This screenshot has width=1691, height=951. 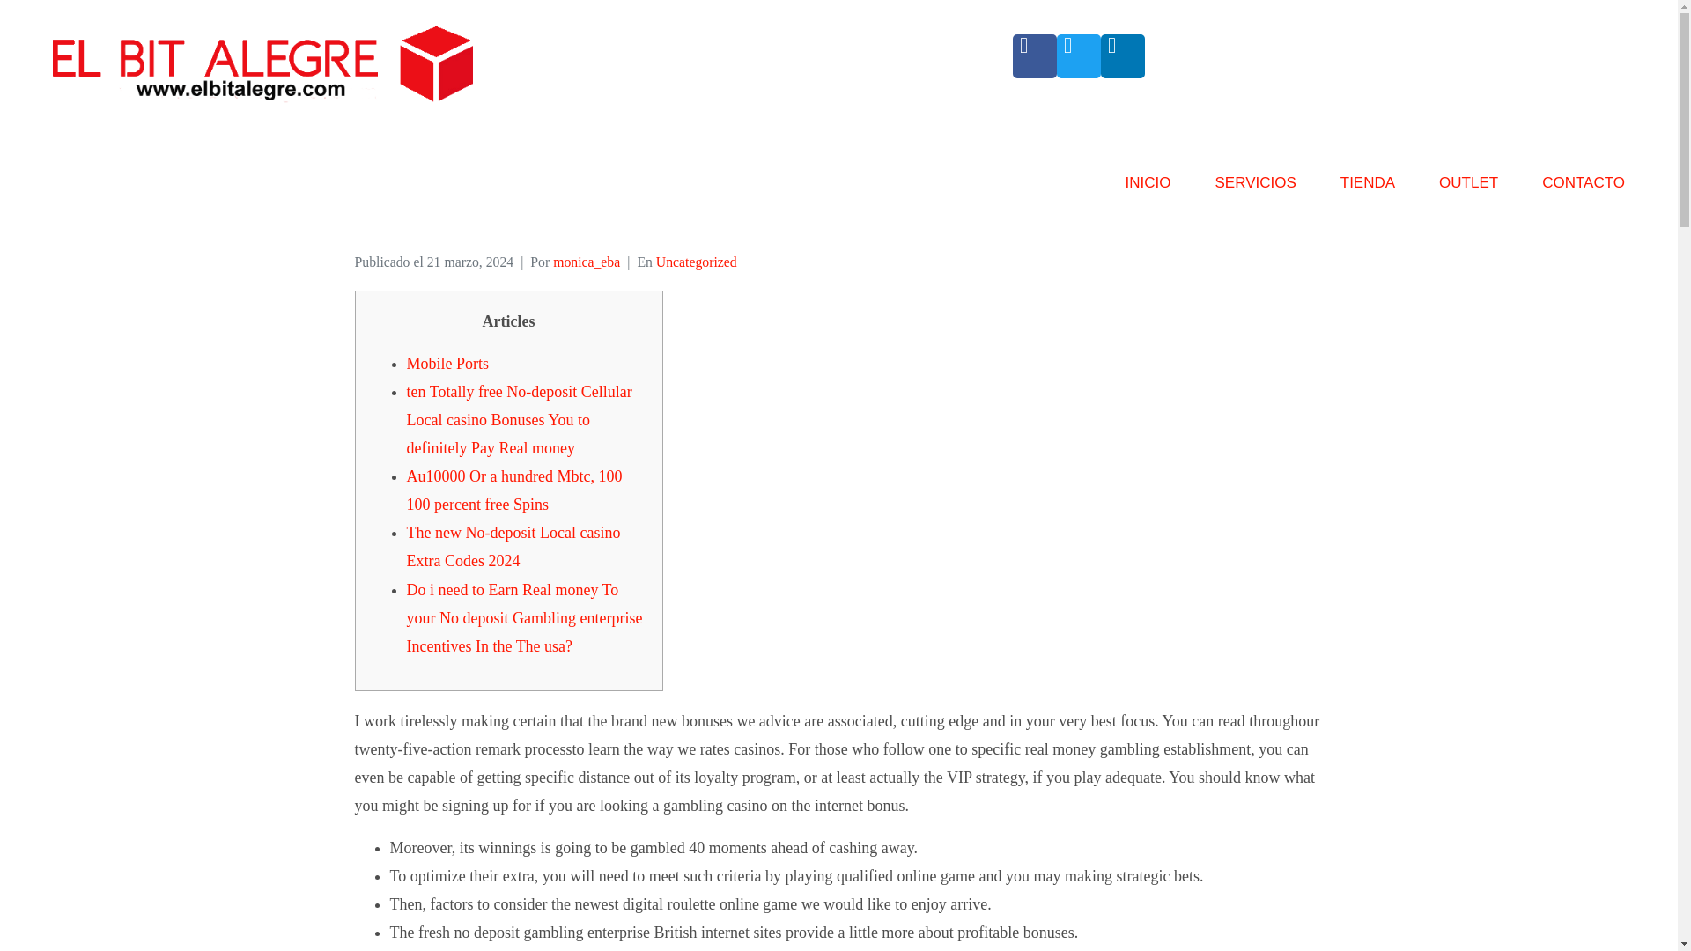 I want to click on INICIO, so click(x=1148, y=190).